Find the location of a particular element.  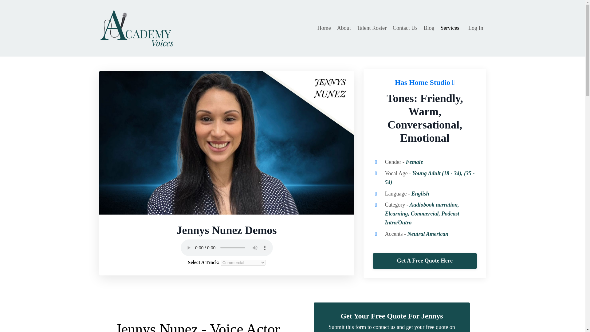

Blog is located at coordinates (429, 28).